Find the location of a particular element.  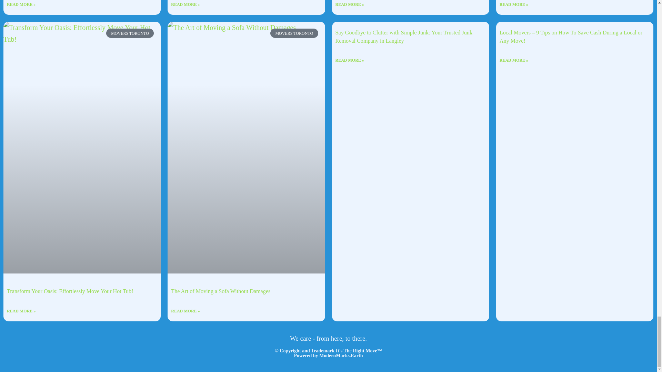

The Art of Moving a Sofa Without Damages is located at coordinates (246, 100).